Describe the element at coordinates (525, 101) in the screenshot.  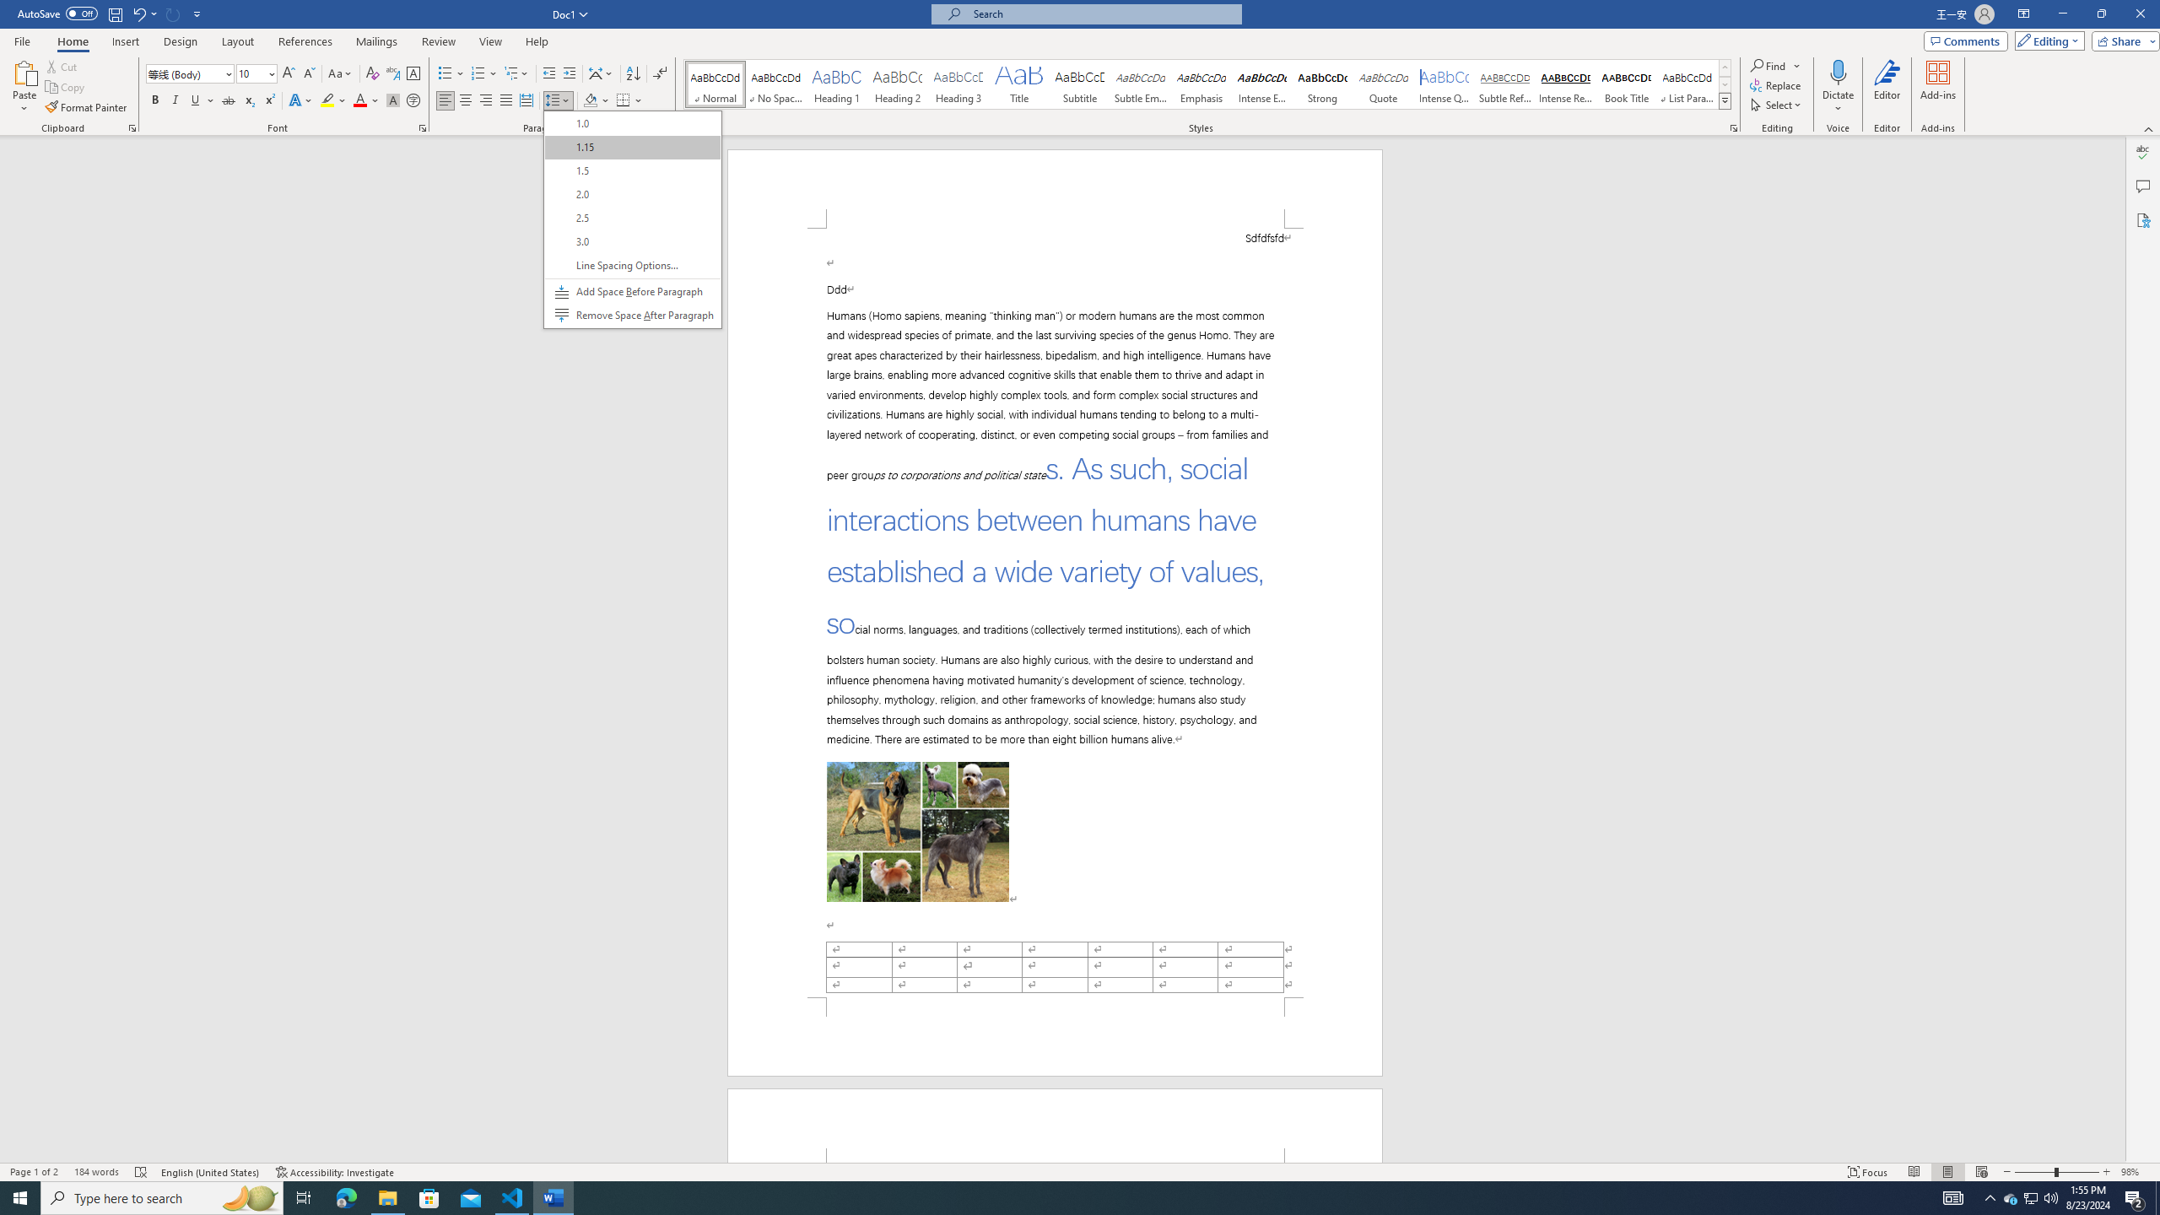
I see `Distributed` at that location.